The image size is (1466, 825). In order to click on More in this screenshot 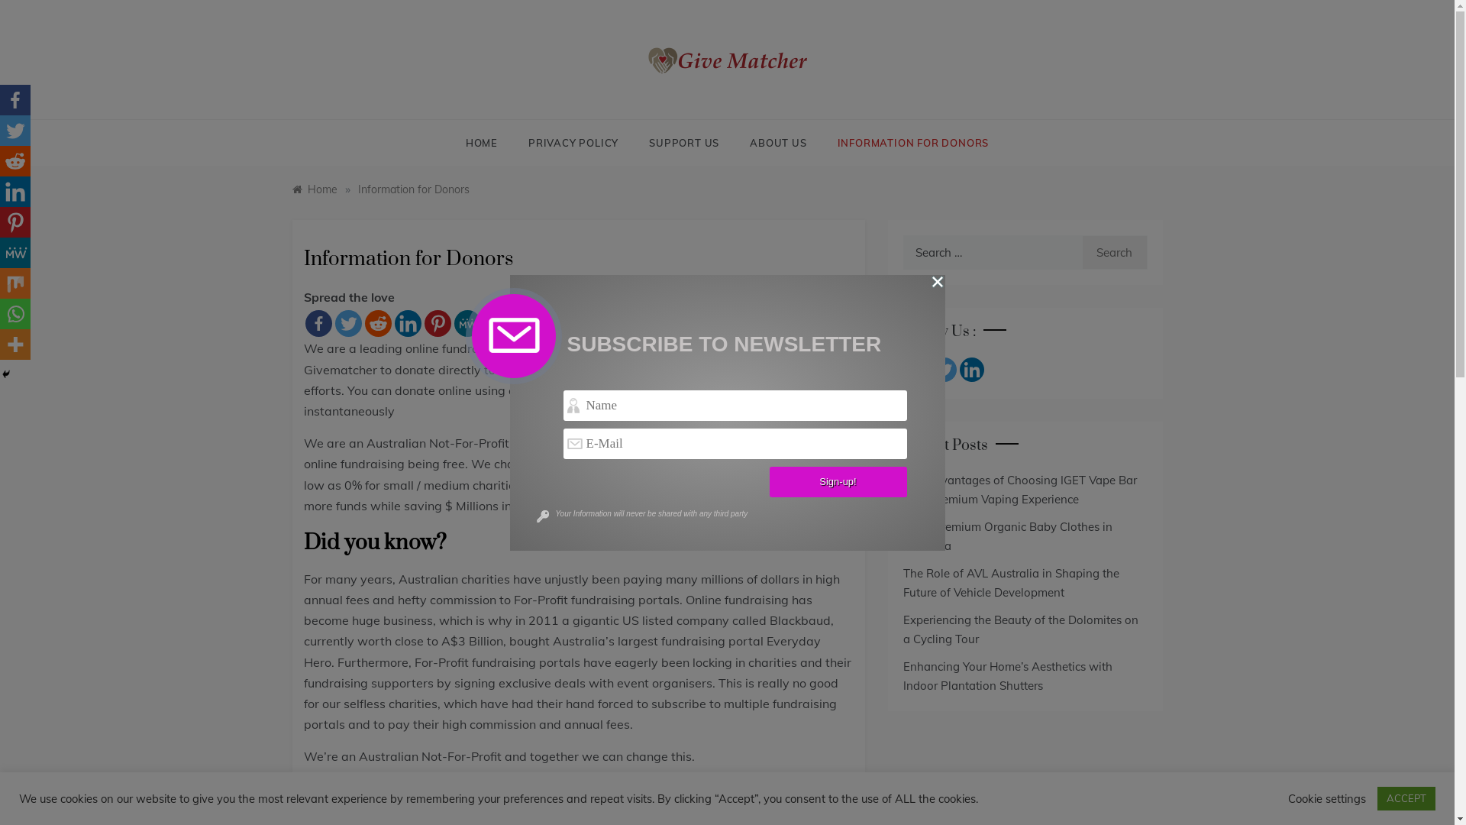, I will do `click(557, 324)`.